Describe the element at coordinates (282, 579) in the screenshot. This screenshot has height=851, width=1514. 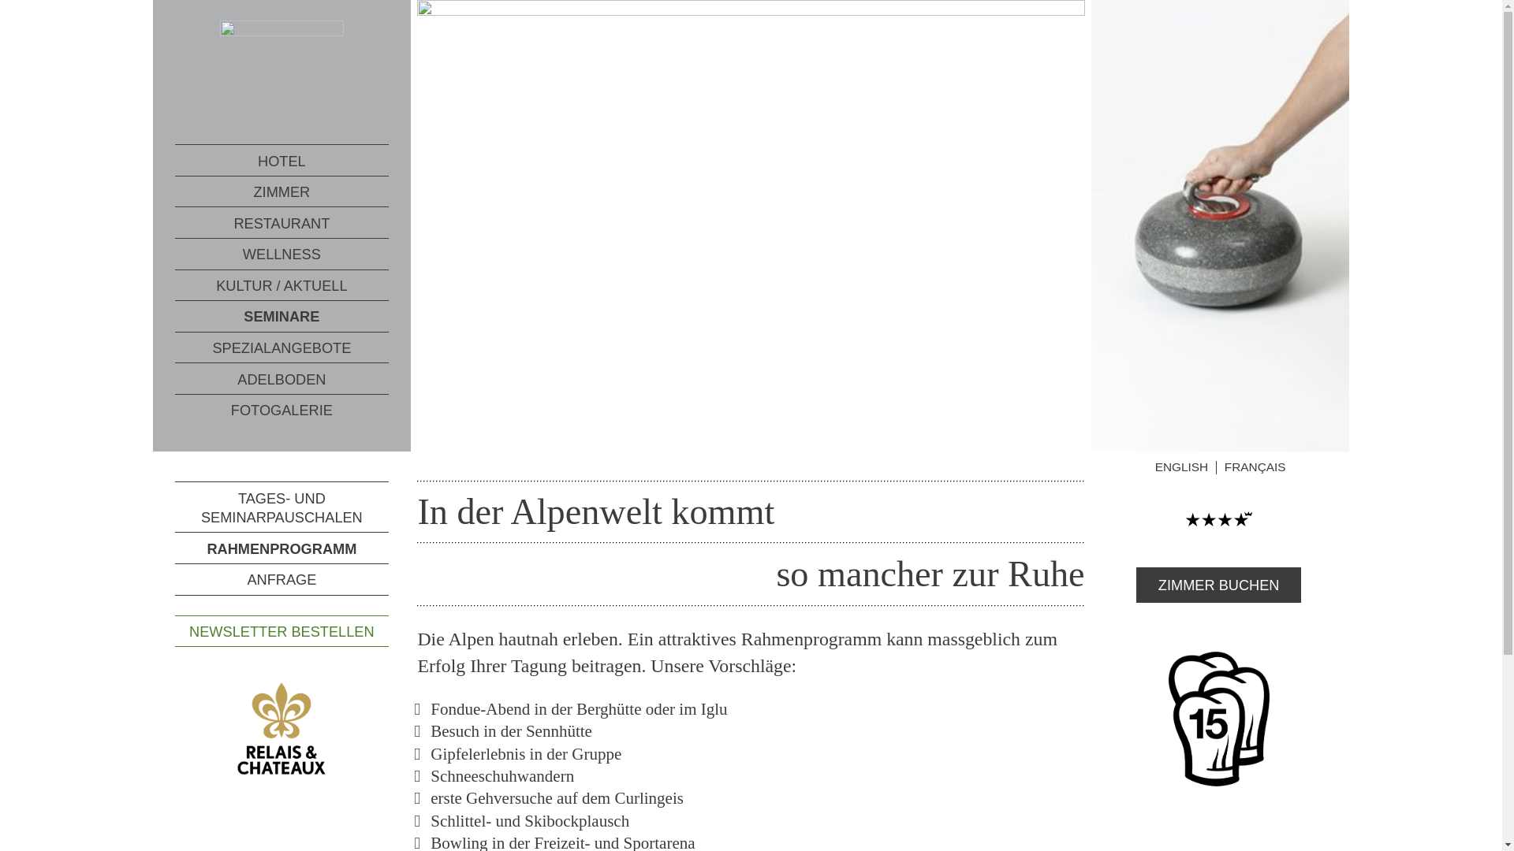
I see `ANFRAGE` at that location.